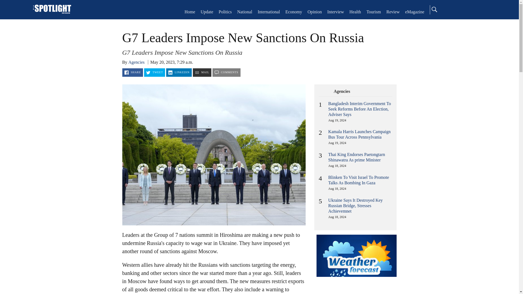 The height and width of the screenshot is (294, 523). What do you see at coordinates (294, 11) in the screenshot?
I see `Economy` at bounding box center [294, 11].